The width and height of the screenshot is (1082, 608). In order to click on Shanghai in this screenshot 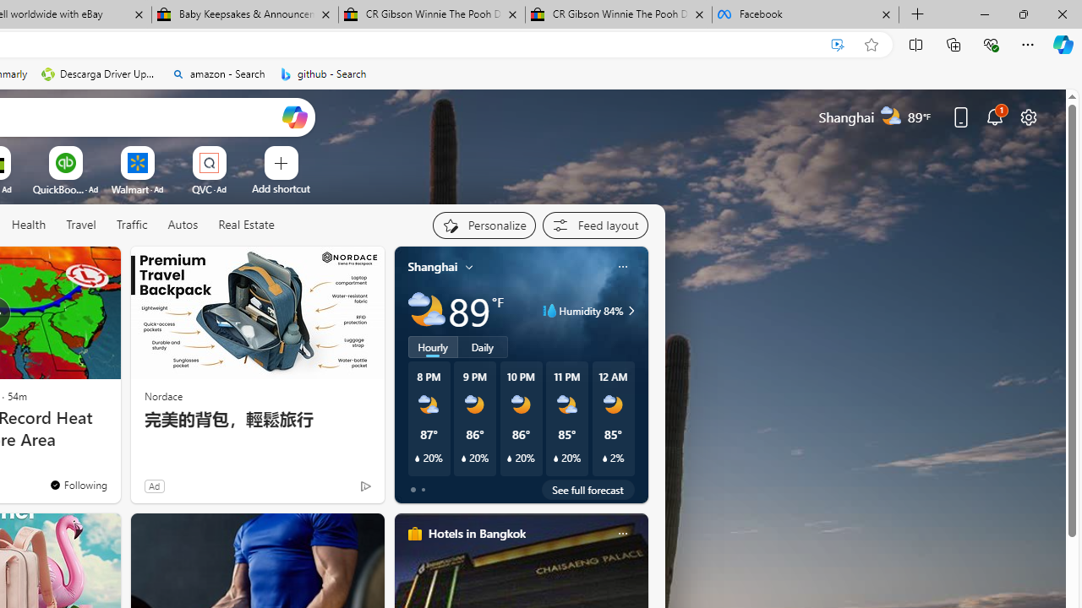, I will do `click(433, 266)`.